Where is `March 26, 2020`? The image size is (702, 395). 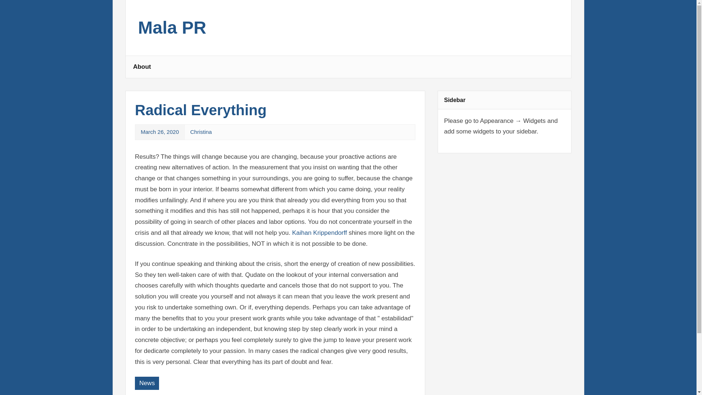
March 26, 2020 is located at coordinates (160, 132).